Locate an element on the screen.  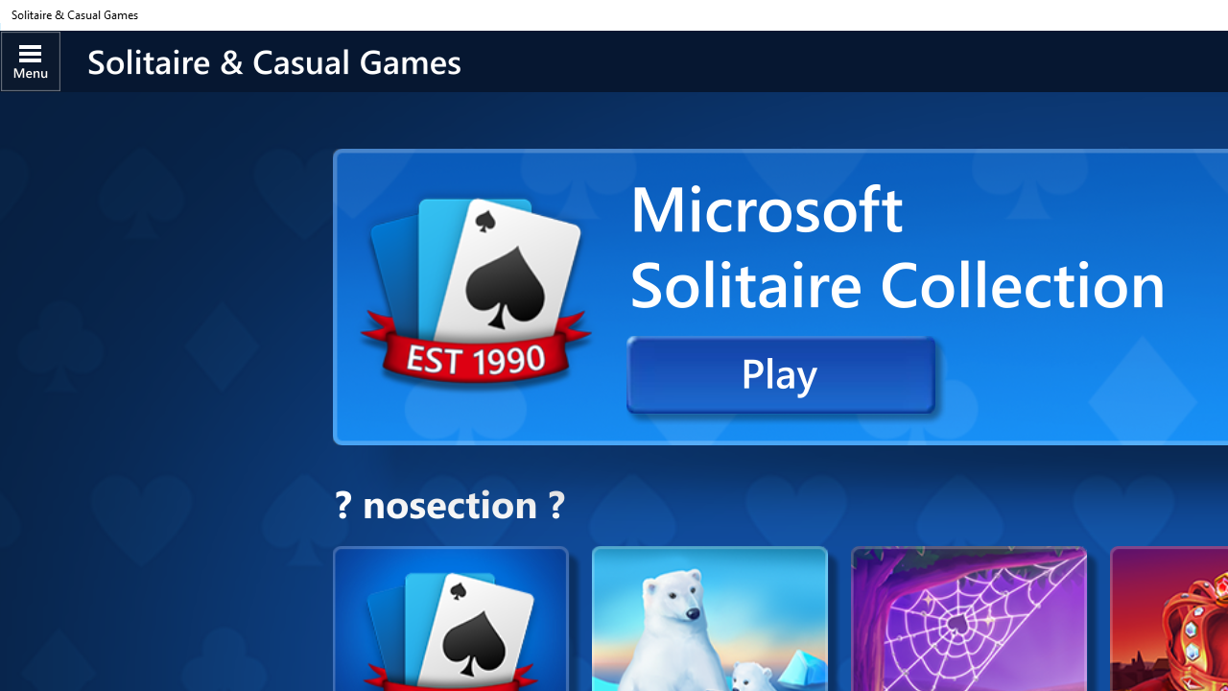
Menu is located at coordinates (31, 60).